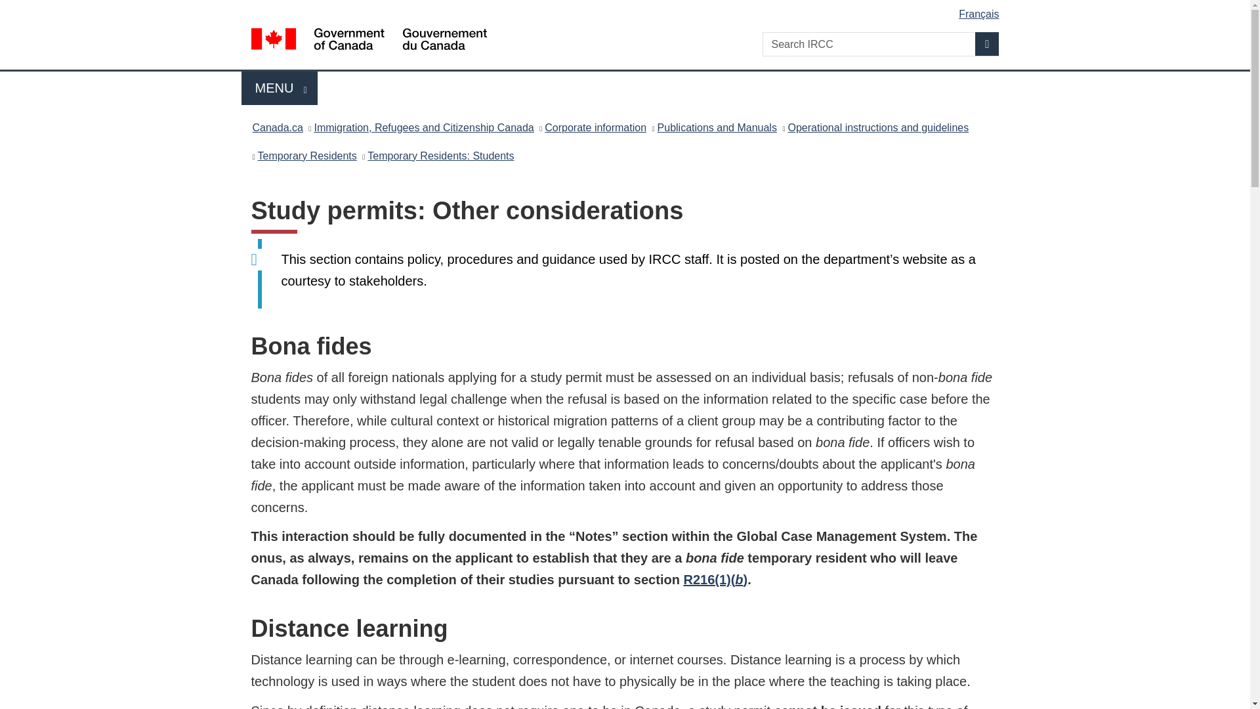 The image size is (1260, 709). What do you see at coordinates (717, 127) in the screenshot?
I see `Operational instructions and guidelines` at bounding box center [717, 127].